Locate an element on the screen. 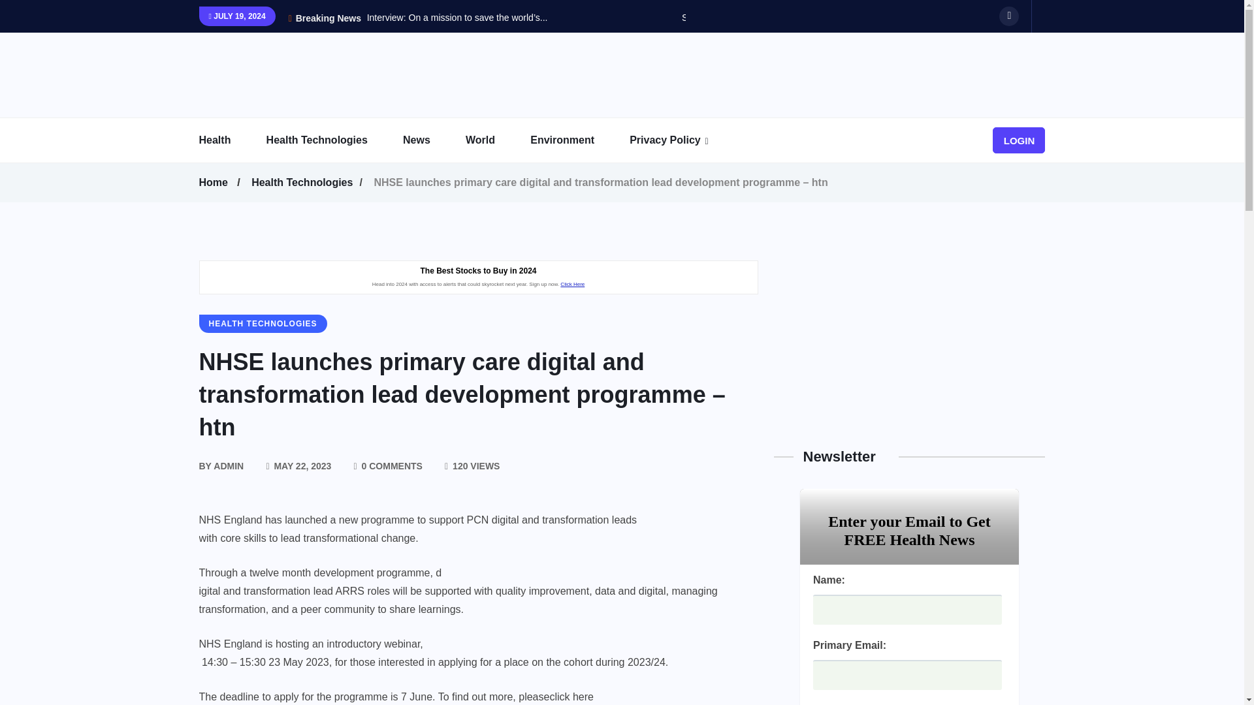 This screenshot has width=1254, height=705. World is located at coordinates (496, 140).